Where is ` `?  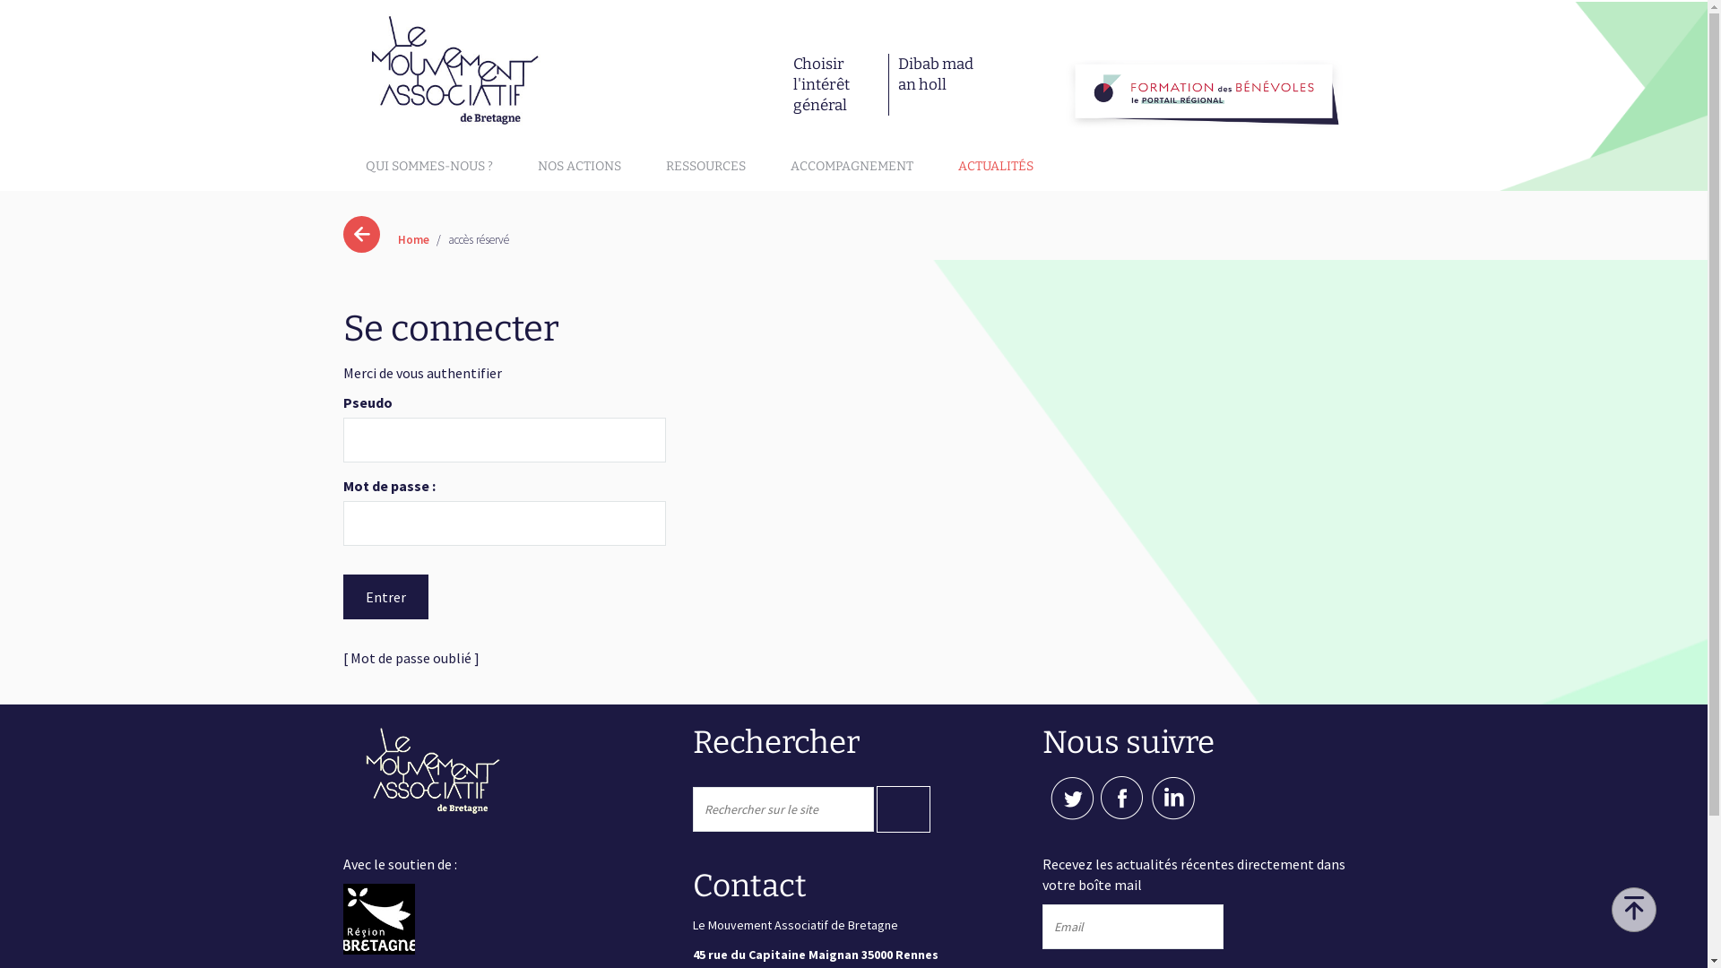   is located at coordinates (1202, 817).